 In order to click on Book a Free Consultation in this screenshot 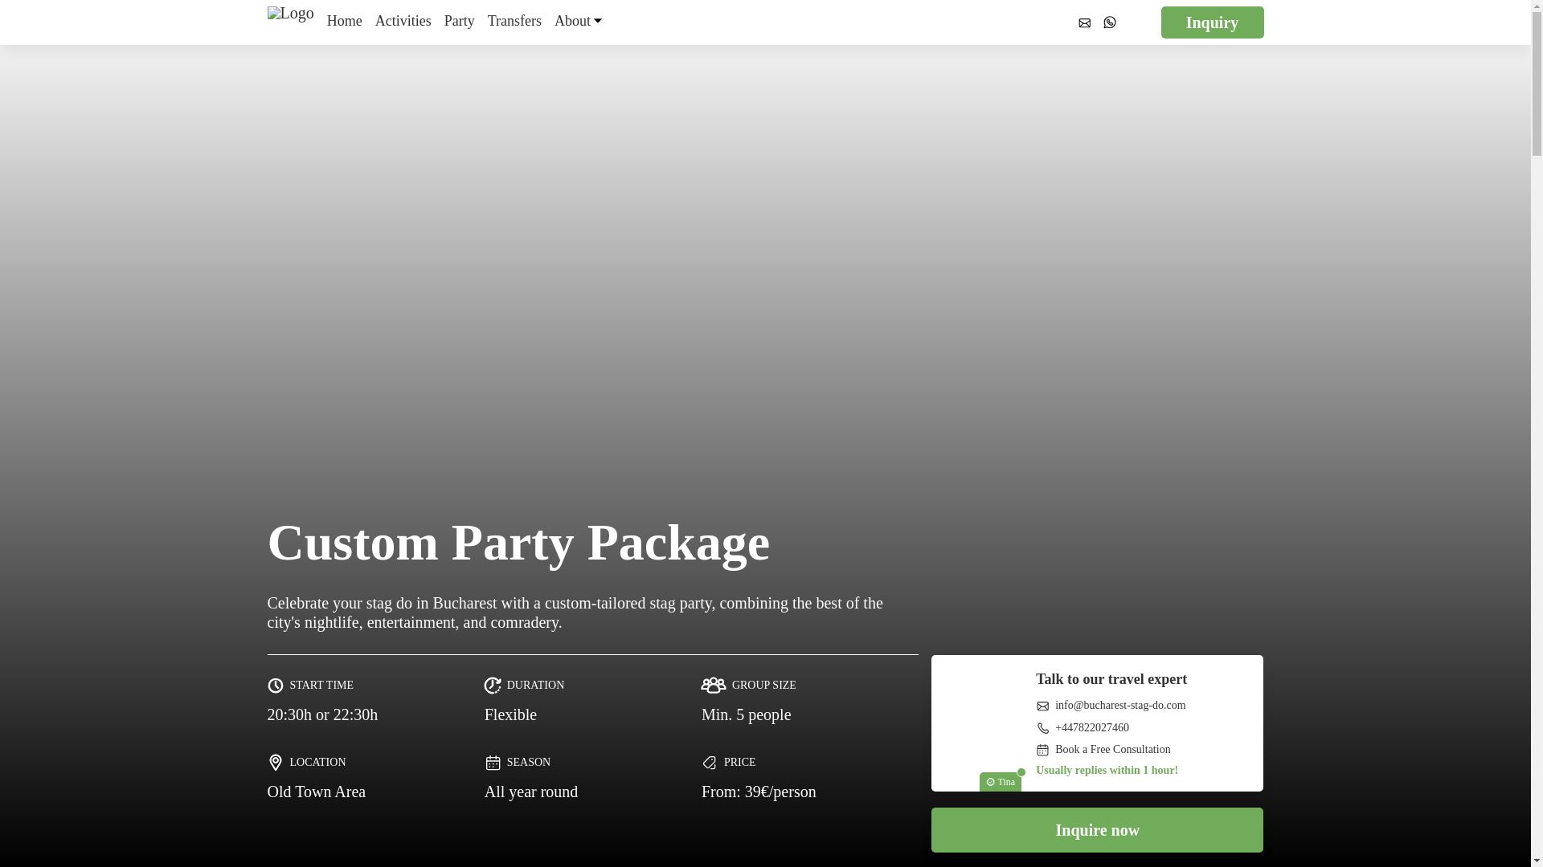, I will do `click(1103, 749)`.